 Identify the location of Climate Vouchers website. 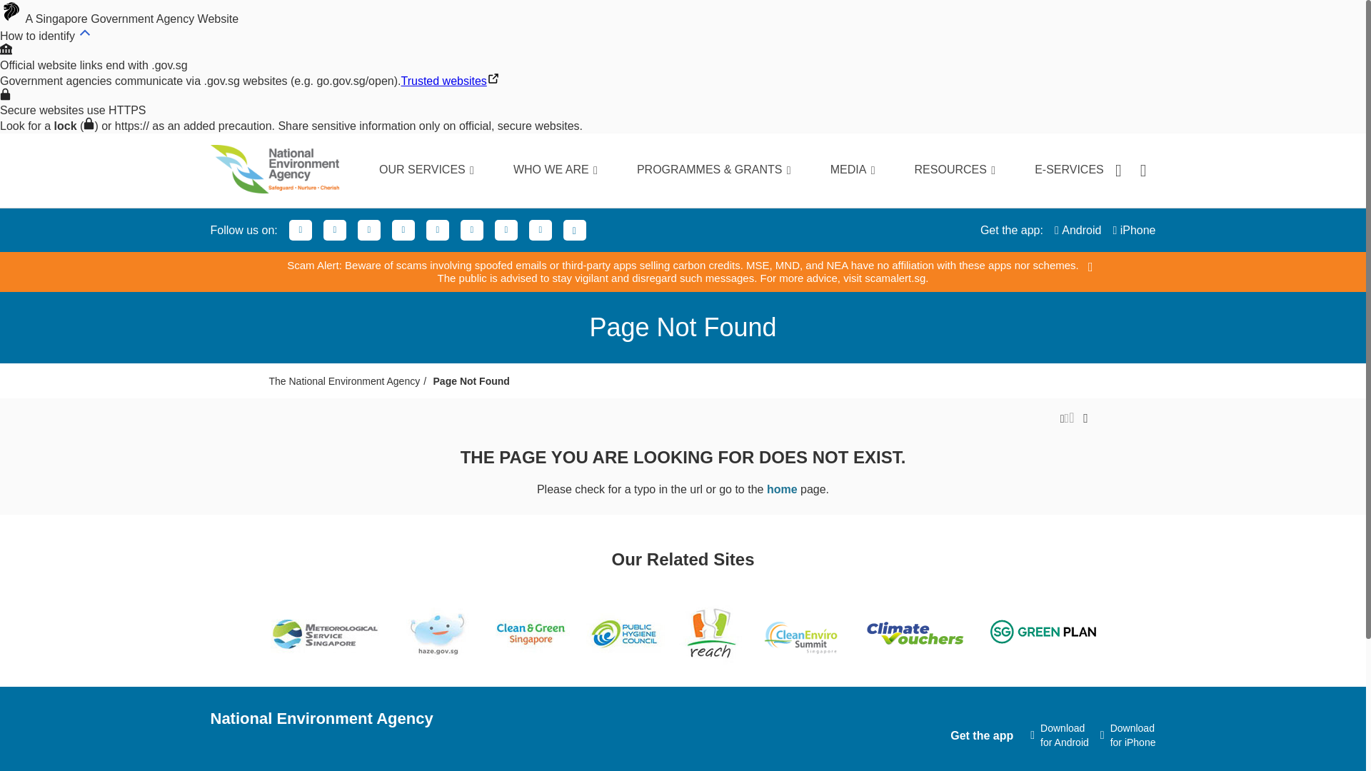
(915, 634).